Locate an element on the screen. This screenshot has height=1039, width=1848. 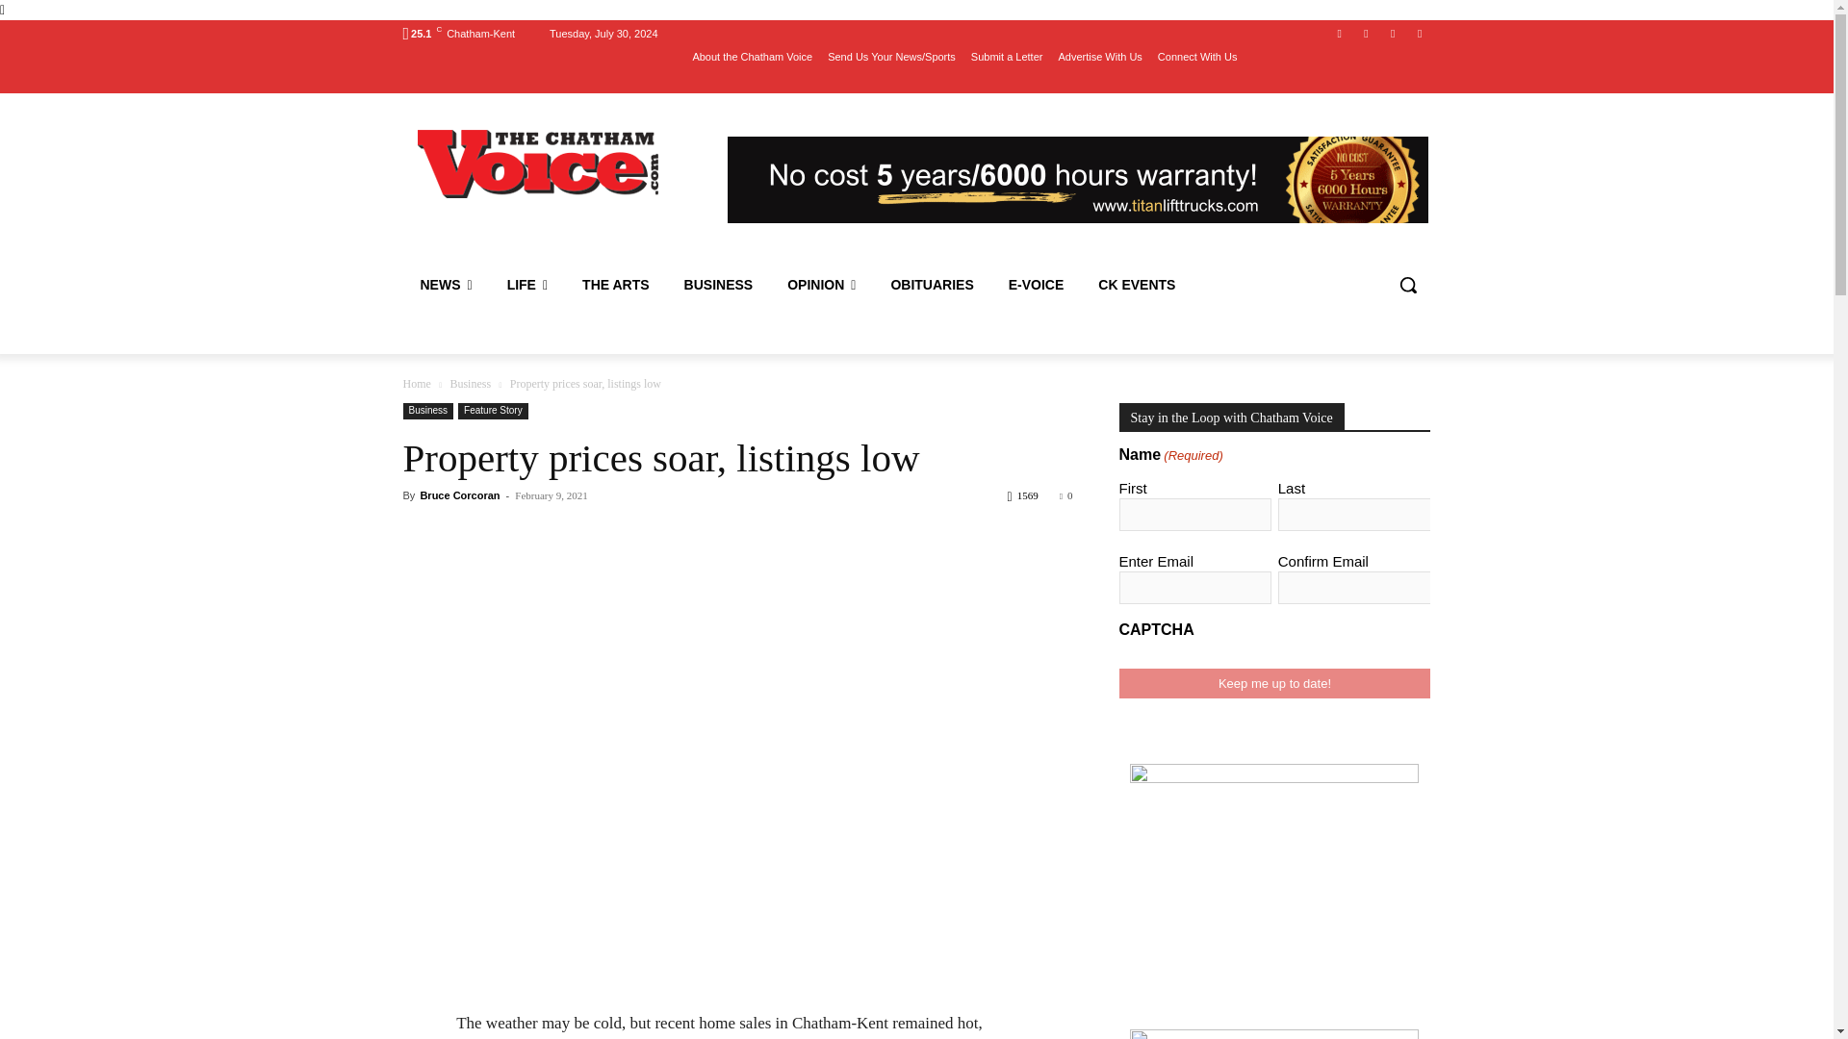
BUSINESS is located at coordinates (718, 285).